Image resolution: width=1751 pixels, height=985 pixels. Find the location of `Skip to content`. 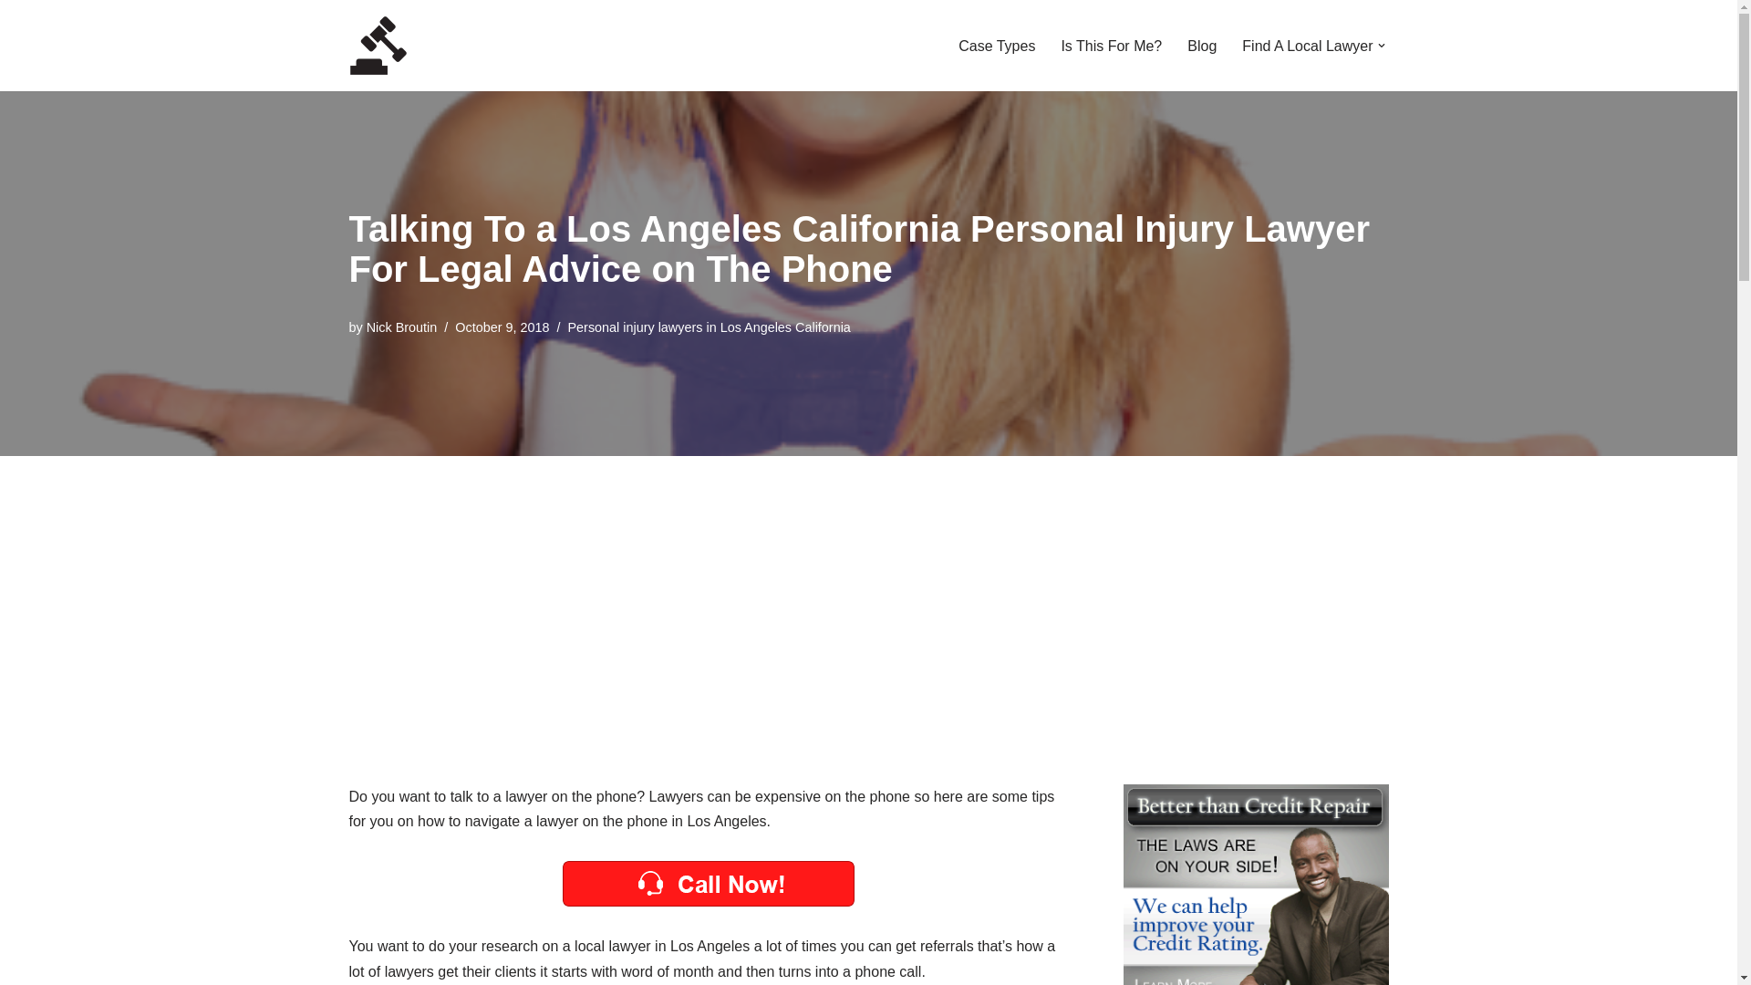

Skip to content is located at coordinates (14, 38).